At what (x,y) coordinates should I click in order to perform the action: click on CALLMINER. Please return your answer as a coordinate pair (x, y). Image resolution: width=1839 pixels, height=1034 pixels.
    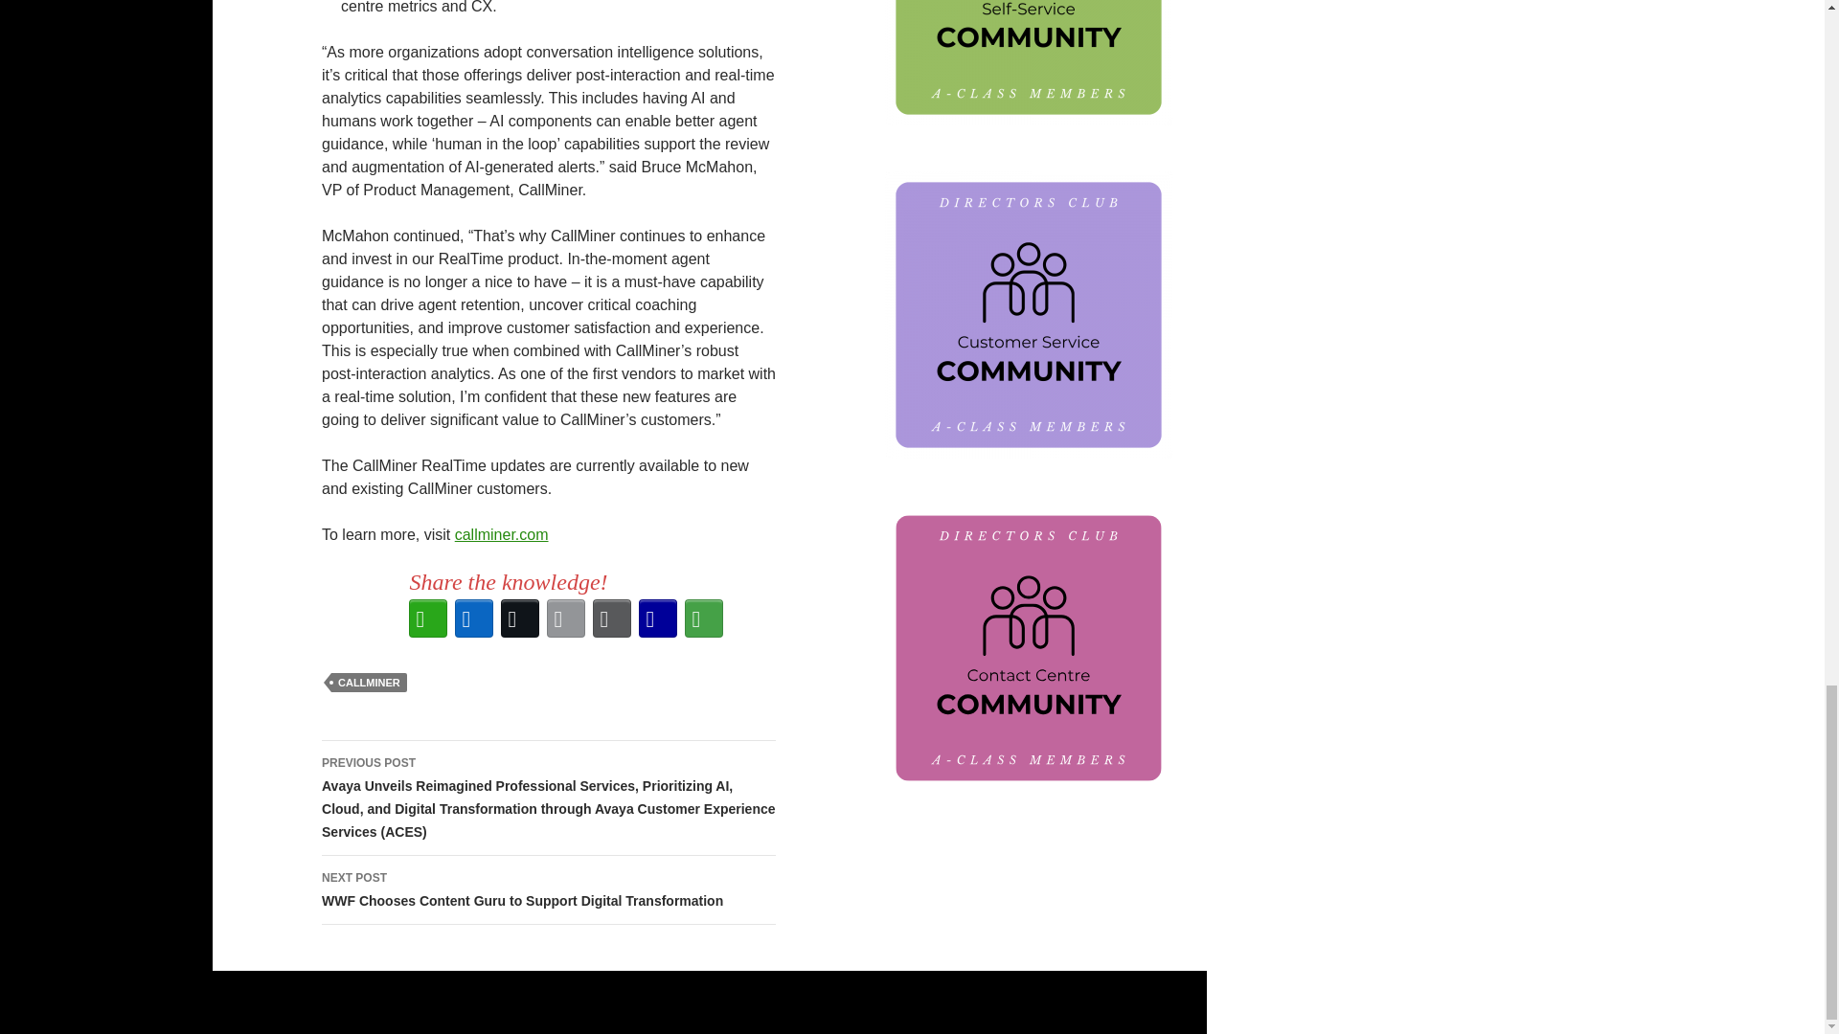
    Looking at the image, I should click on (368, 682).